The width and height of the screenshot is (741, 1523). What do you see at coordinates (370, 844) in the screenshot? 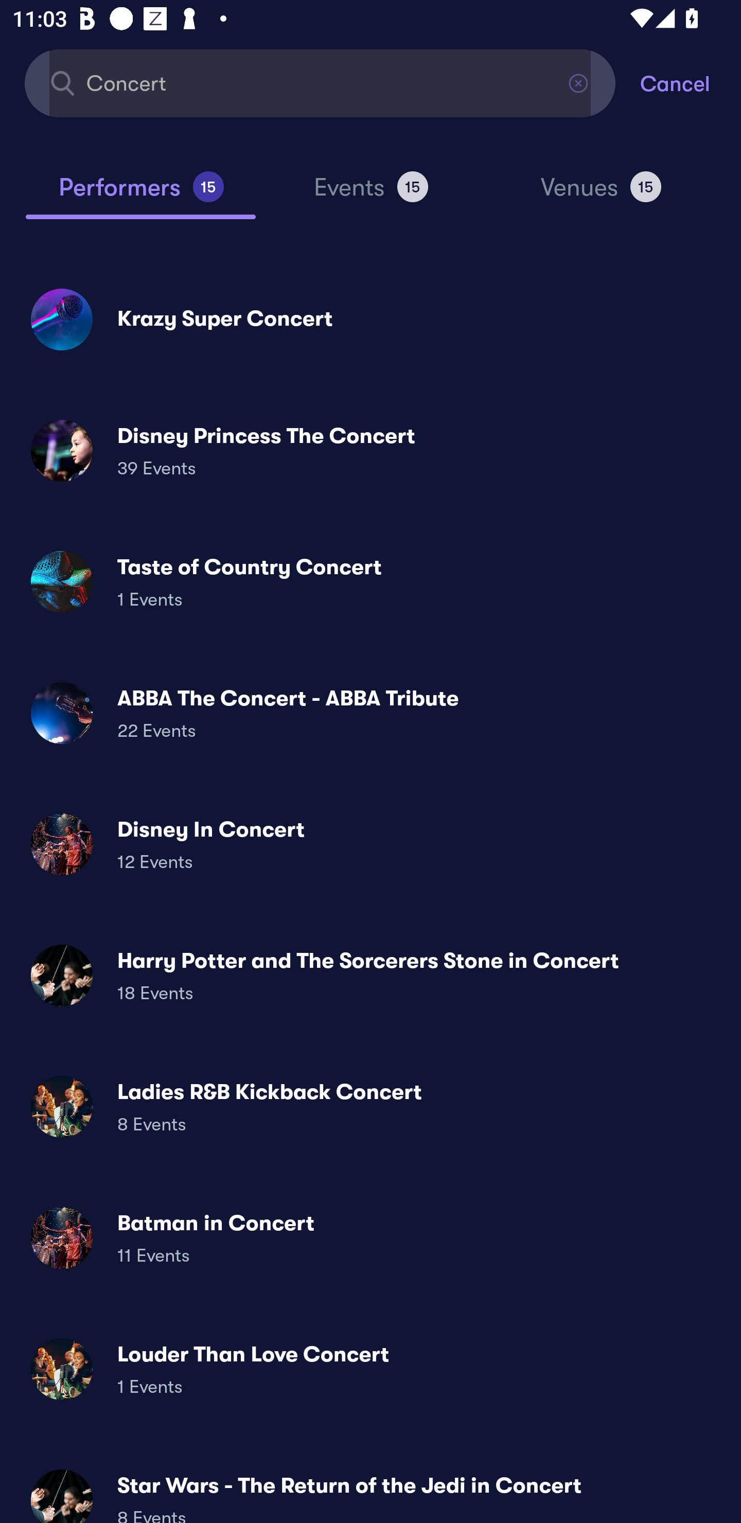
I see `Disney In Concert 12 Events` at bounding box center [370, 844].